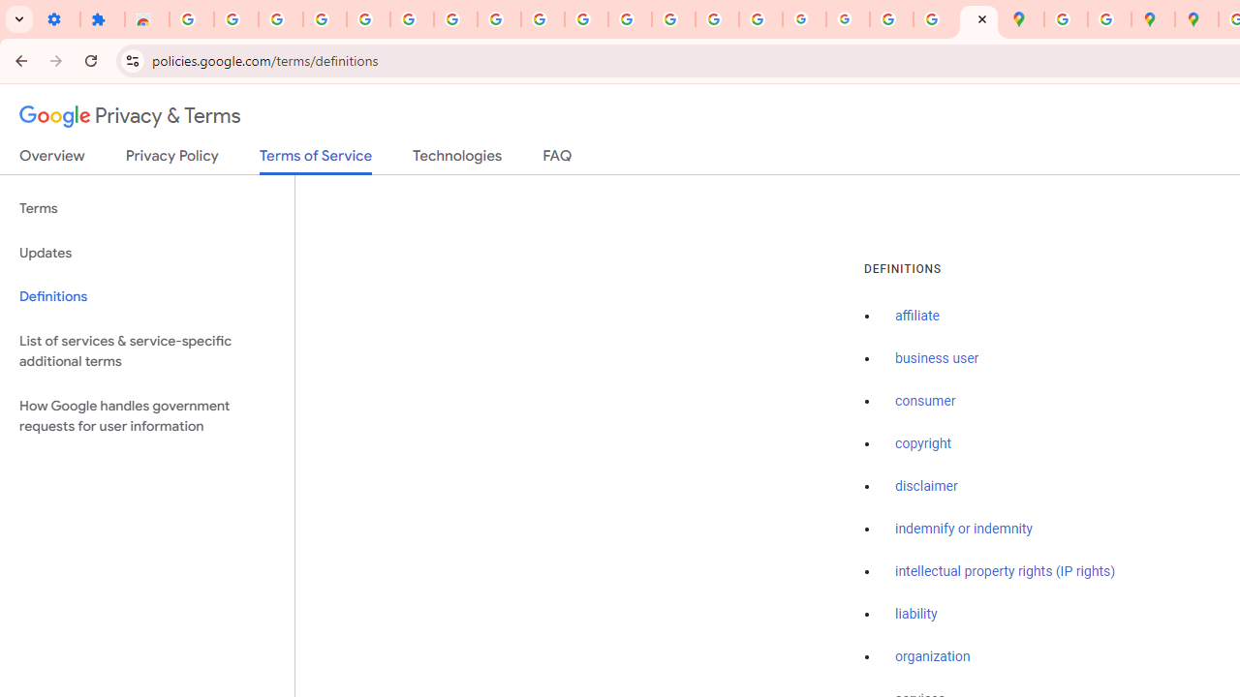 This screenshot has width=1240, height=697. What do you see at coordinates (1109, 19) in the screenshot?
I see `Safety in Our Products - Google Safety Center` at bounding box center [1109, 19].